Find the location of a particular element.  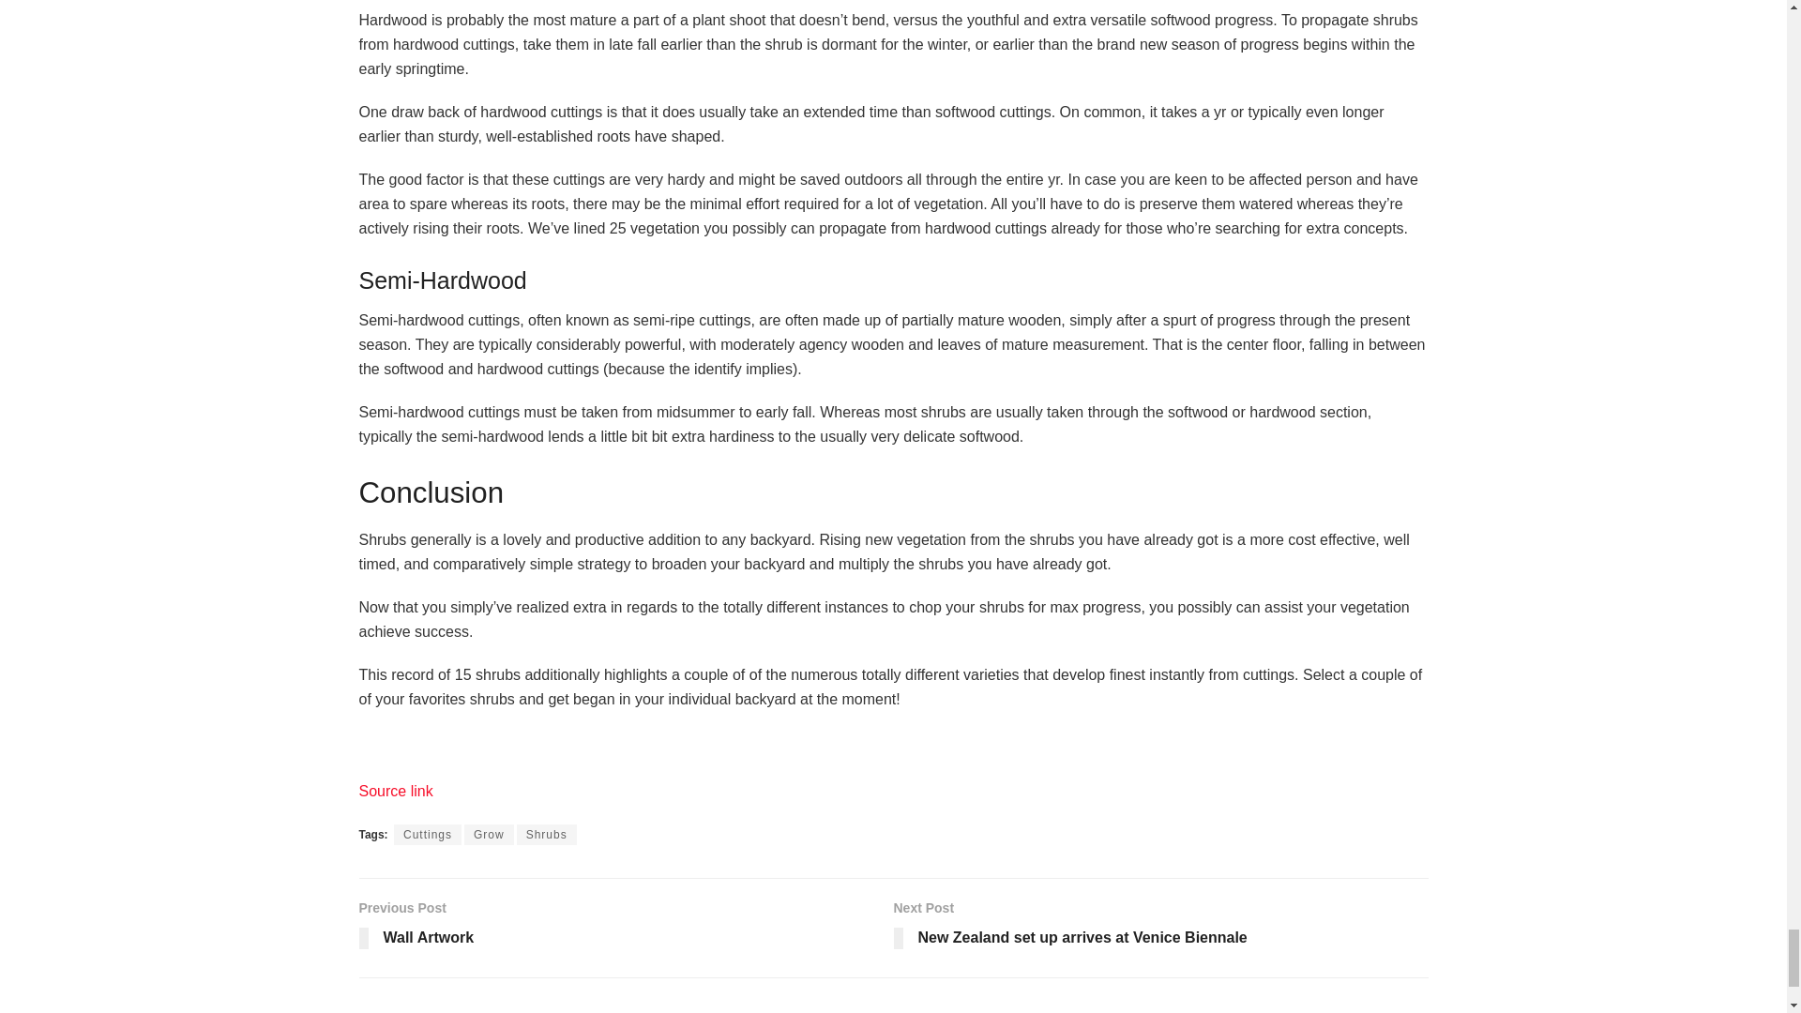

Source link is located at coordinates (395, 791).